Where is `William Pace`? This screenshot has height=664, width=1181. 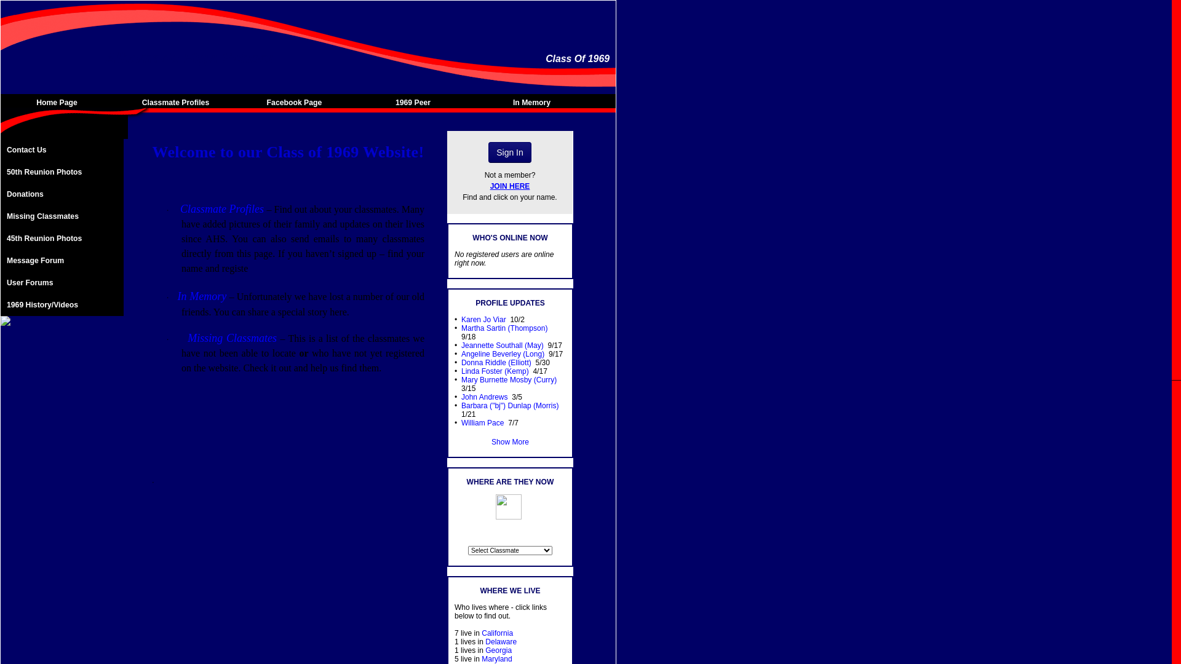
William Pace is located at coordinates (483, 423).